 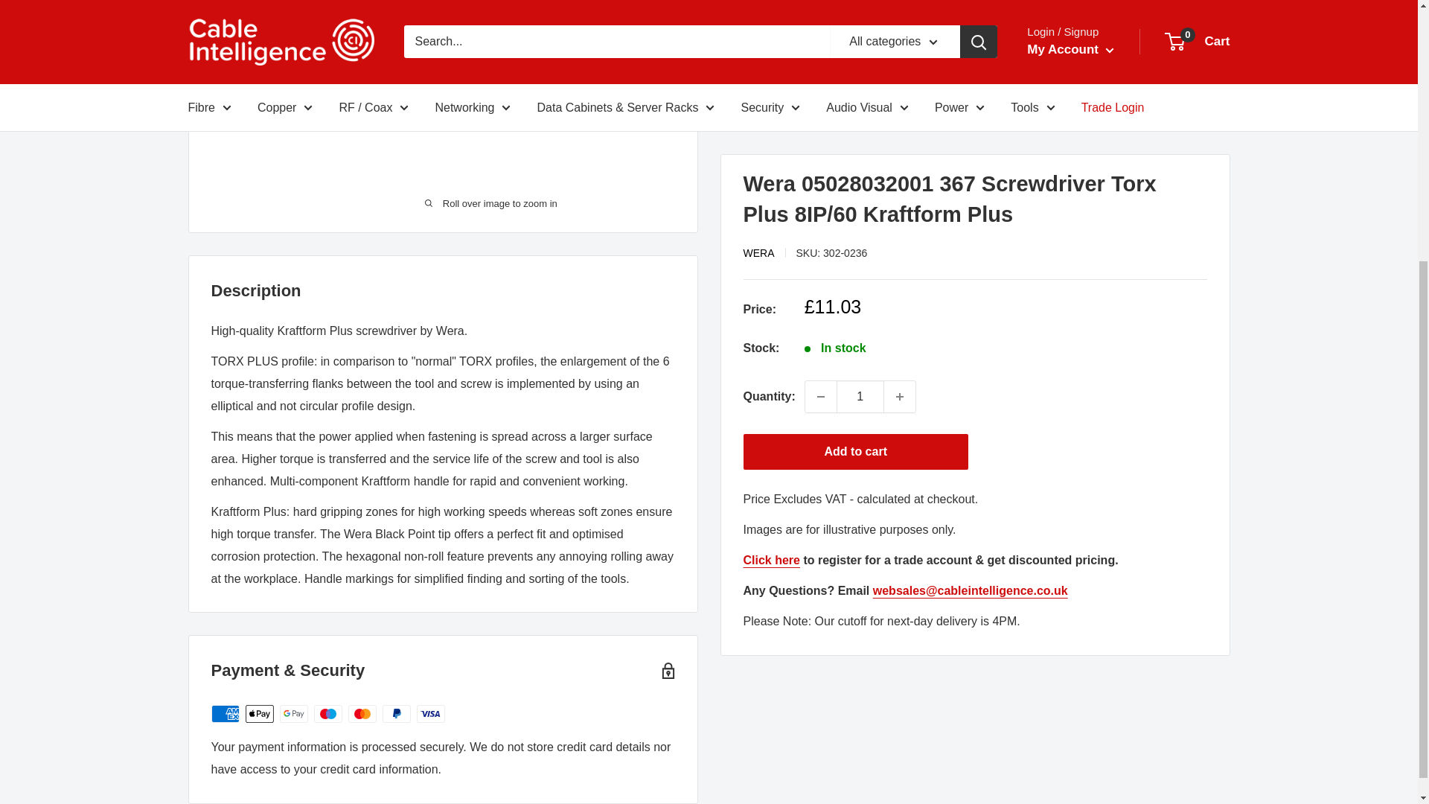 I want to click on Decrease quantity by 1, so click(x=820, y=38).